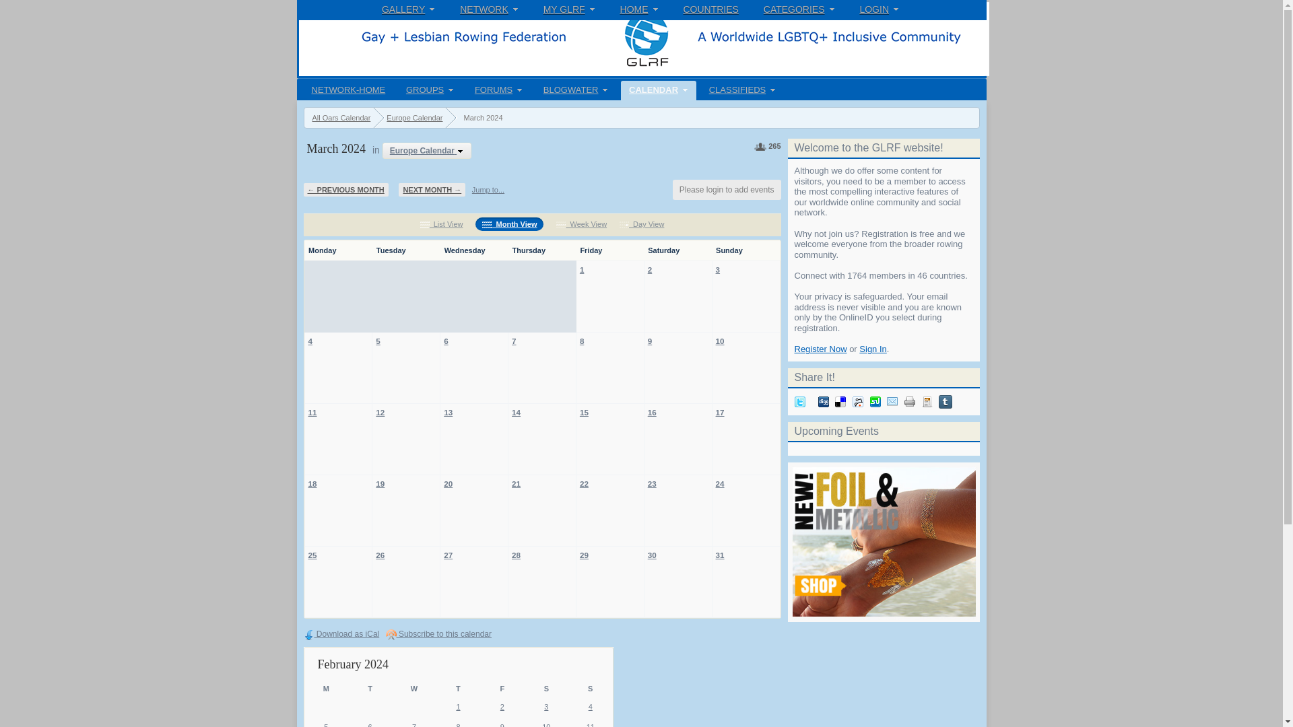  I want to click on CLASSIFIEDS, so click(742, 90).